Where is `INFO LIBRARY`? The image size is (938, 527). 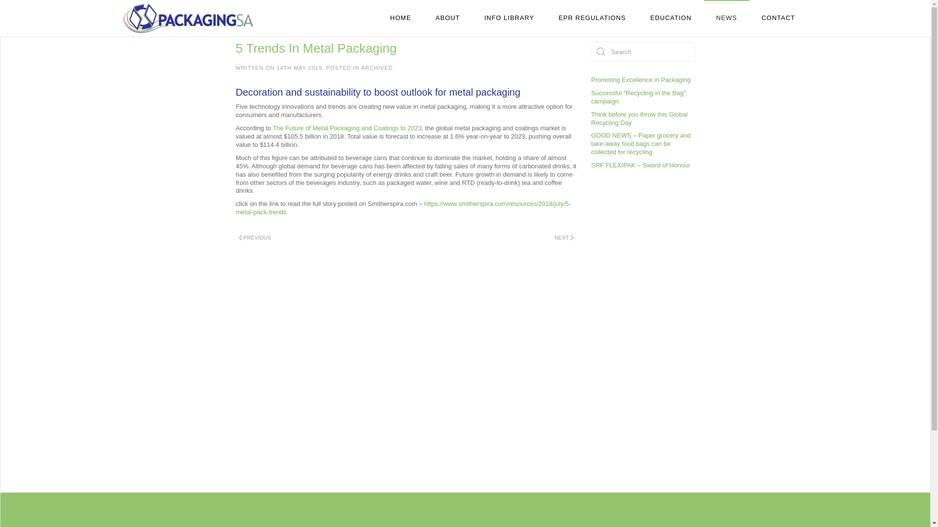
INFO LIBRARY is located at coordinates (509, 18).